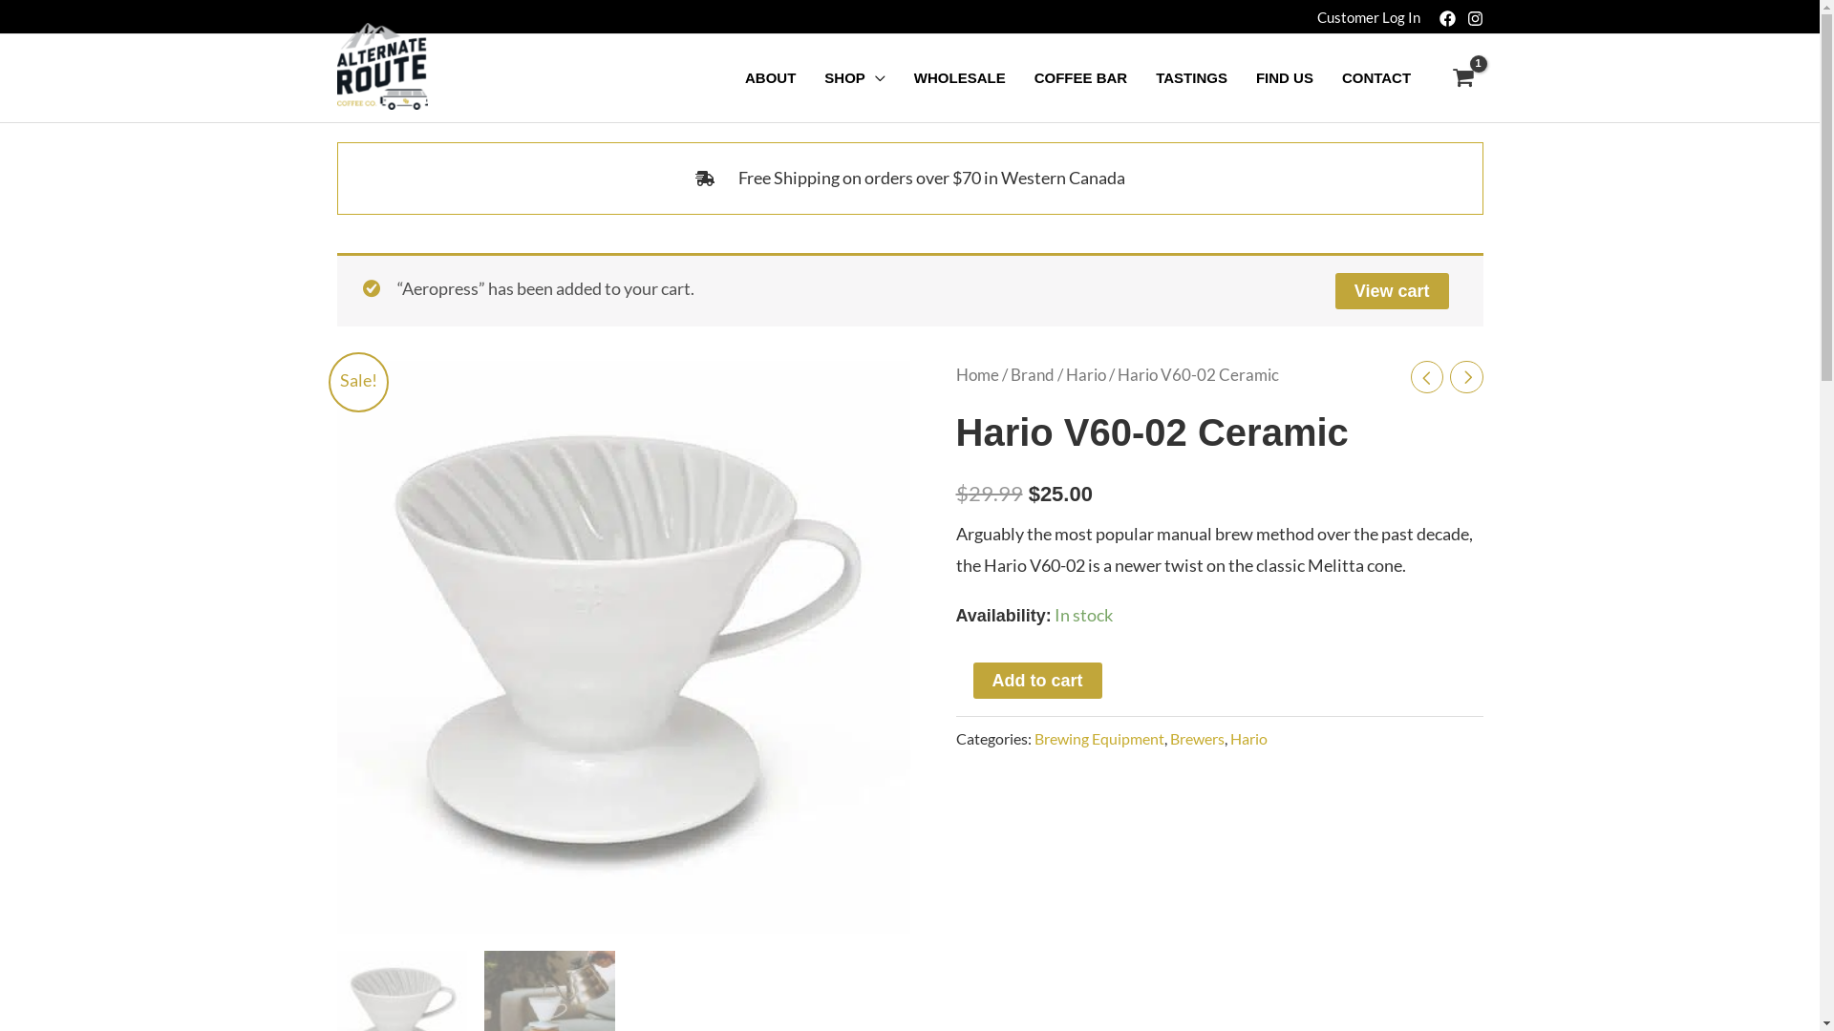  What do you see at coordinates (770, 78) in the screenshot?
I see `ABOUT` at bounding box center [770, 78].